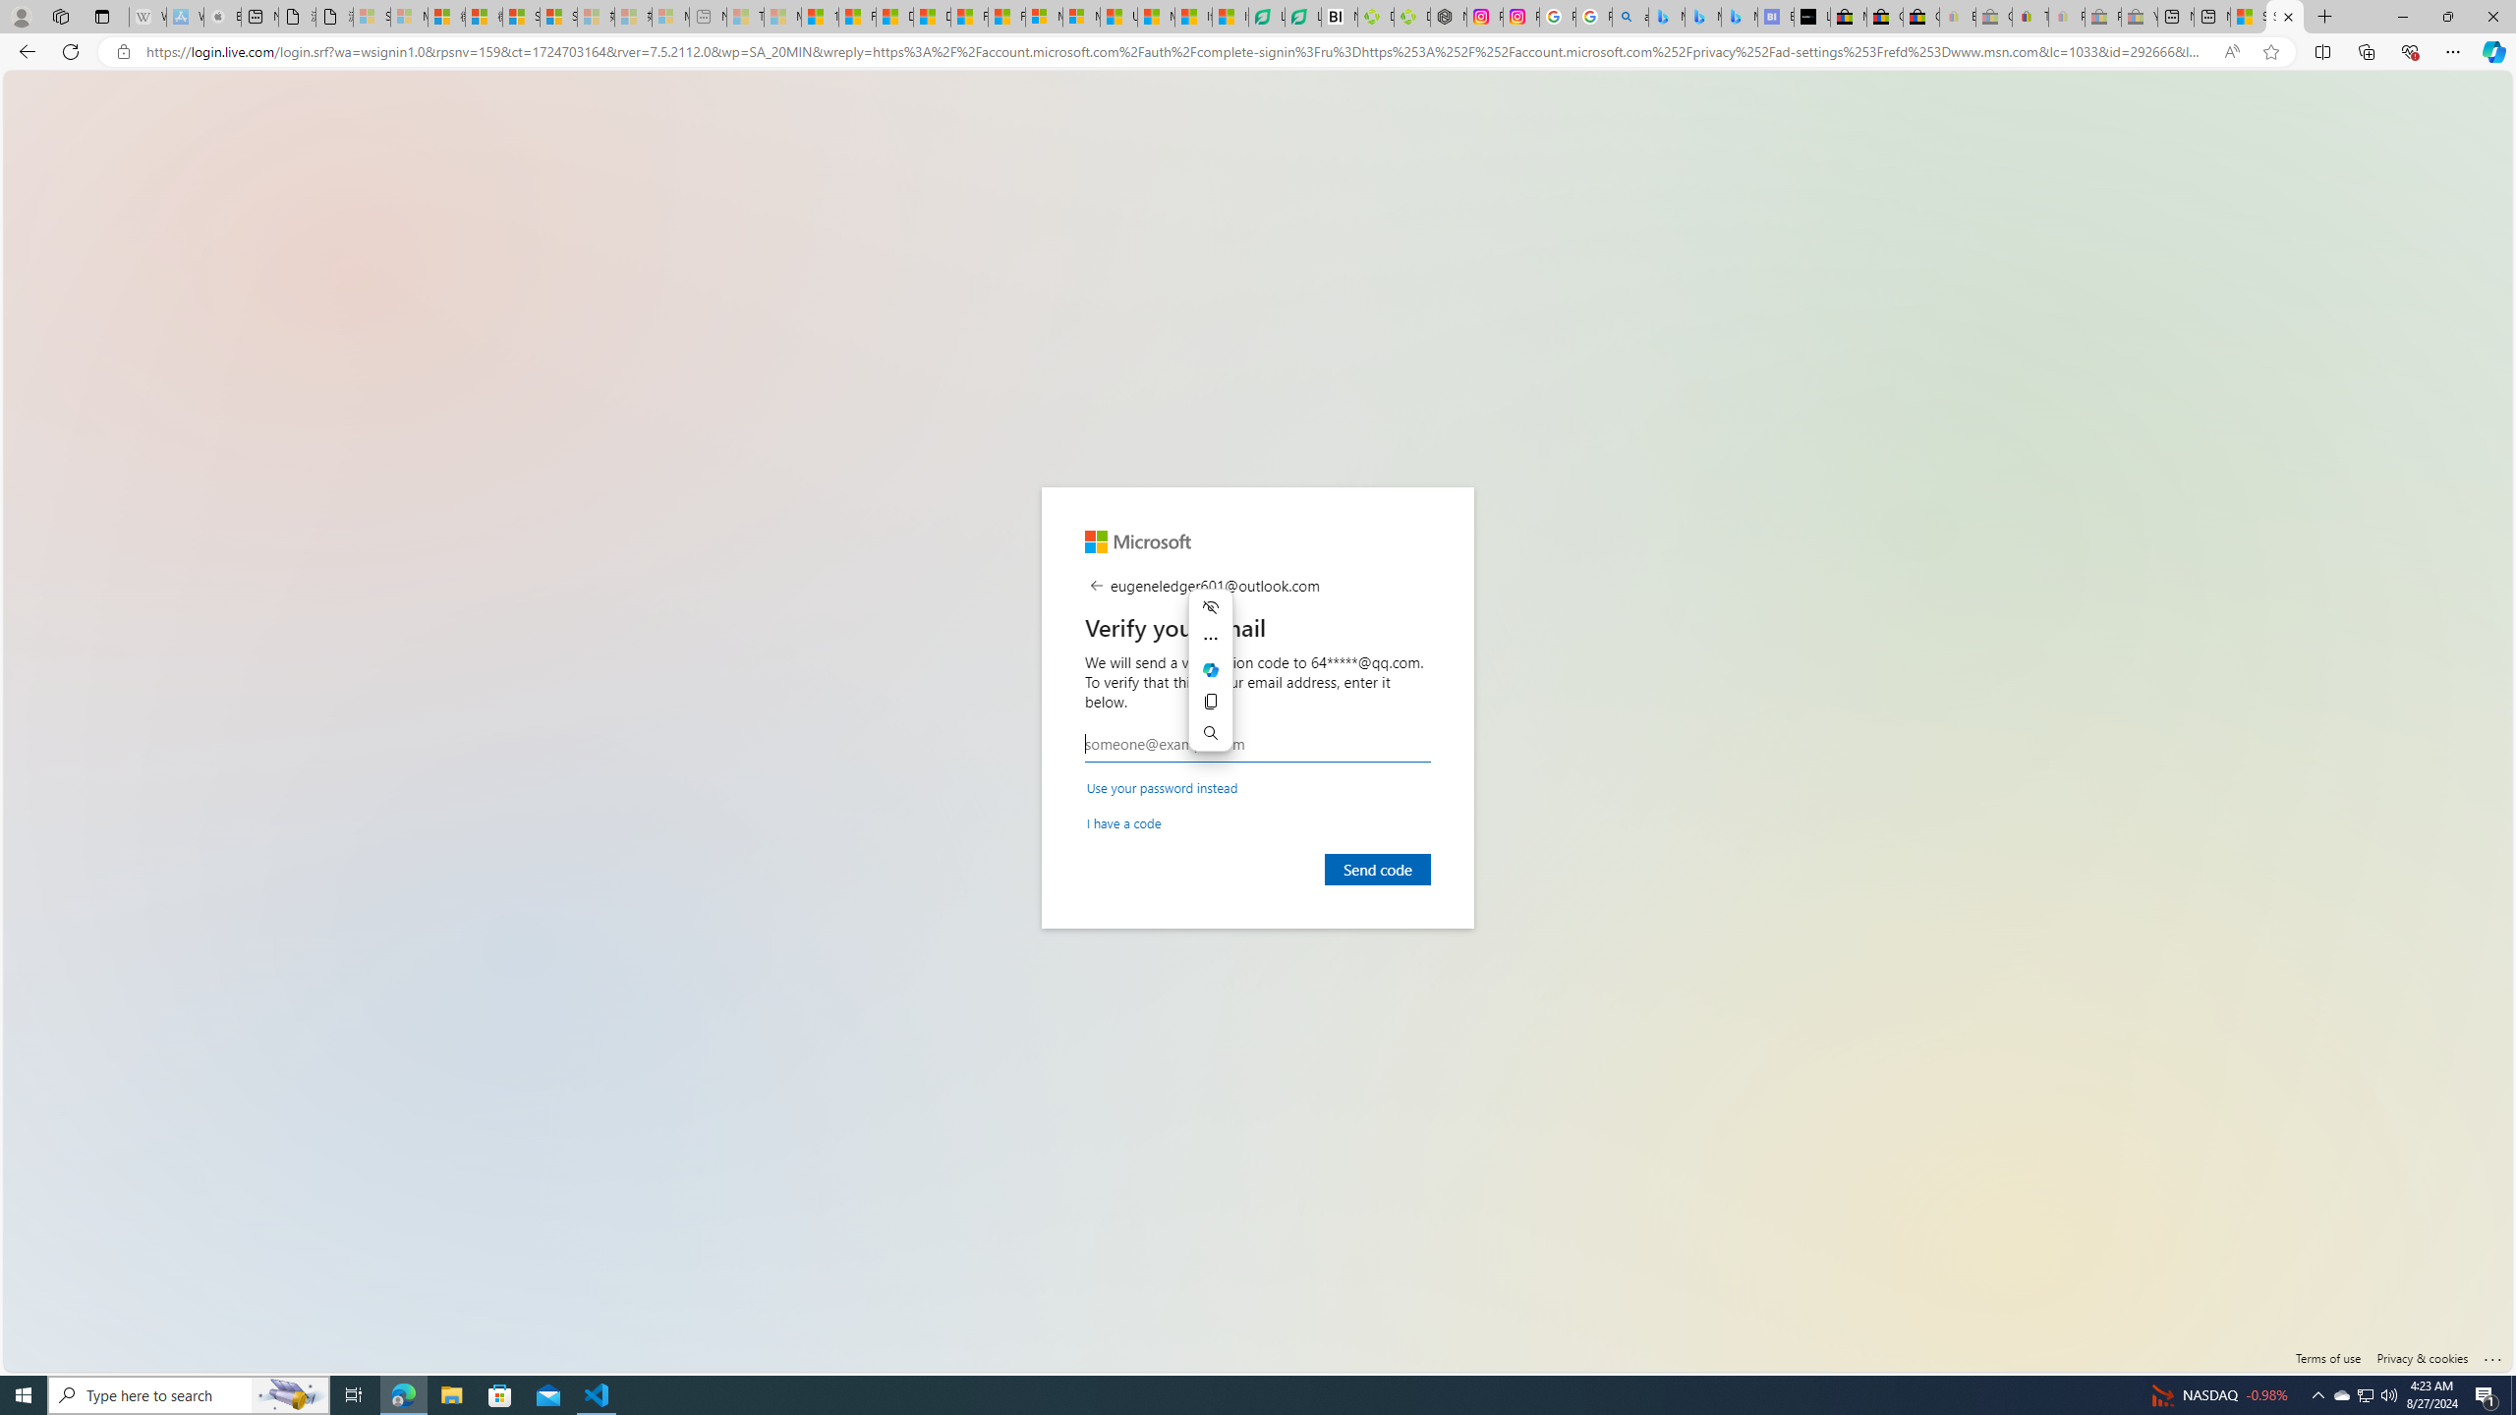  I want to click on Shanghai, China hourly forecast | Microsoft Weather, so click(2248, 17).